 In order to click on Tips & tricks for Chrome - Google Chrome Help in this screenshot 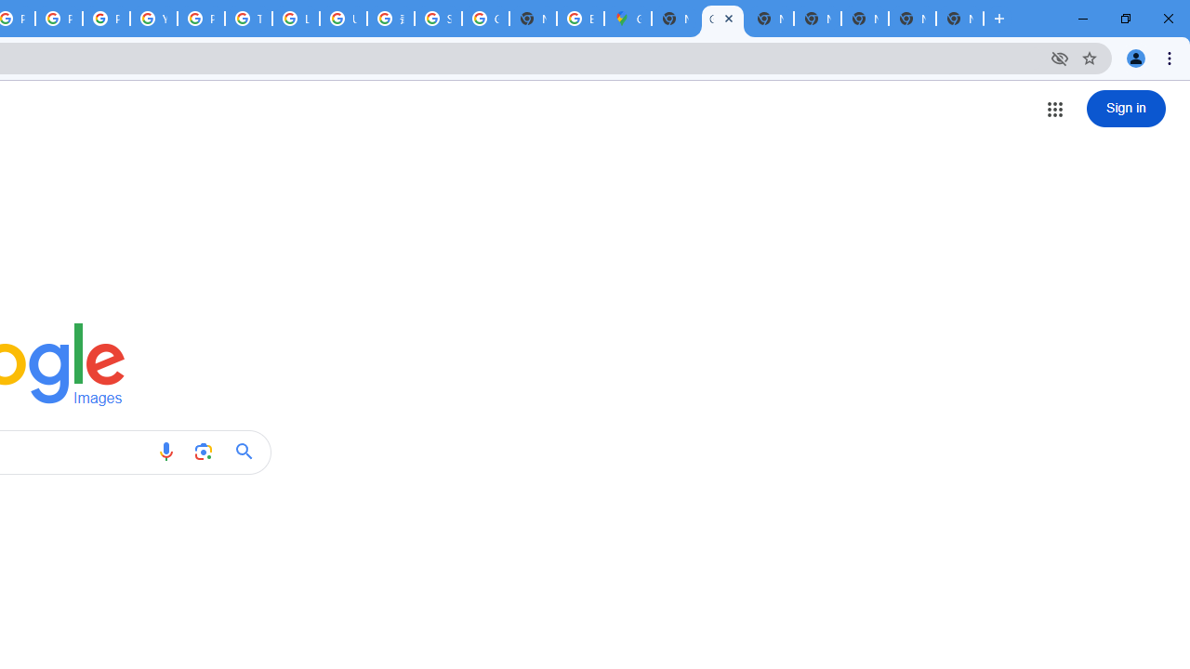, I will do `click(248, 19)`.